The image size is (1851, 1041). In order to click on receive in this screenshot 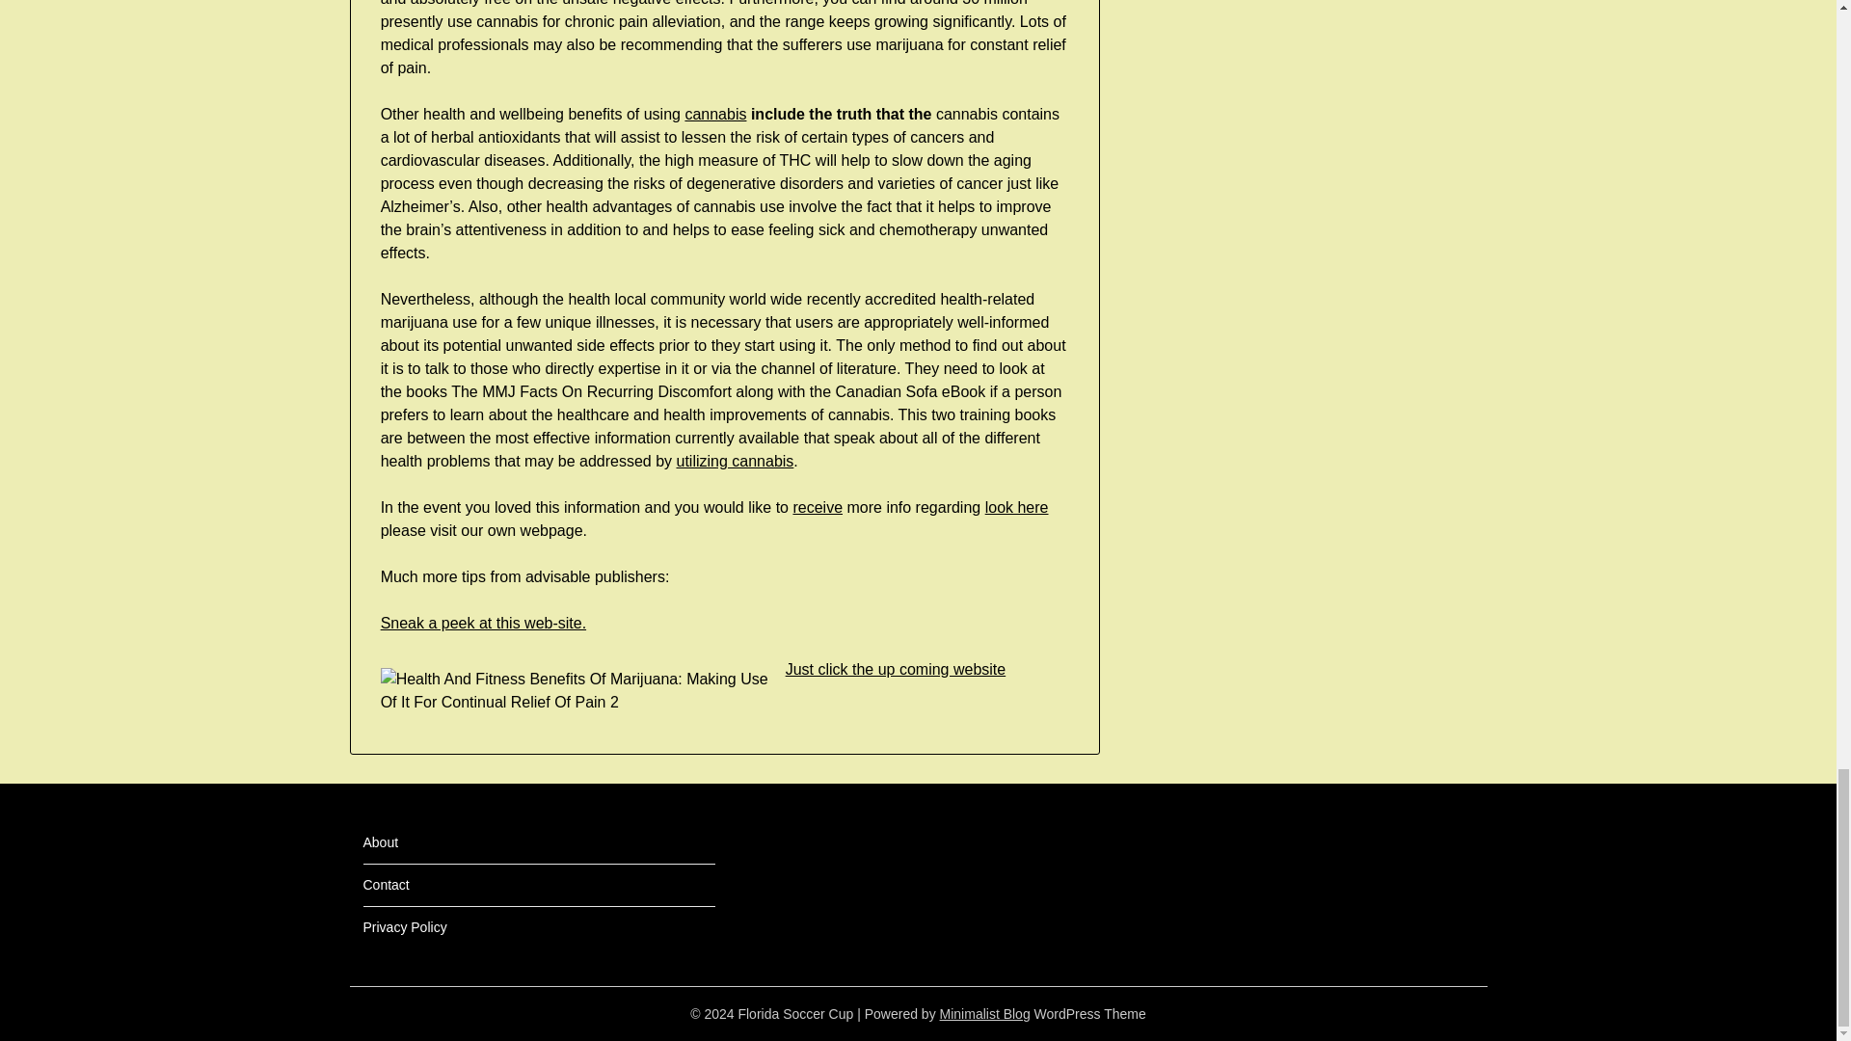, I will do `click(817, 507)`.